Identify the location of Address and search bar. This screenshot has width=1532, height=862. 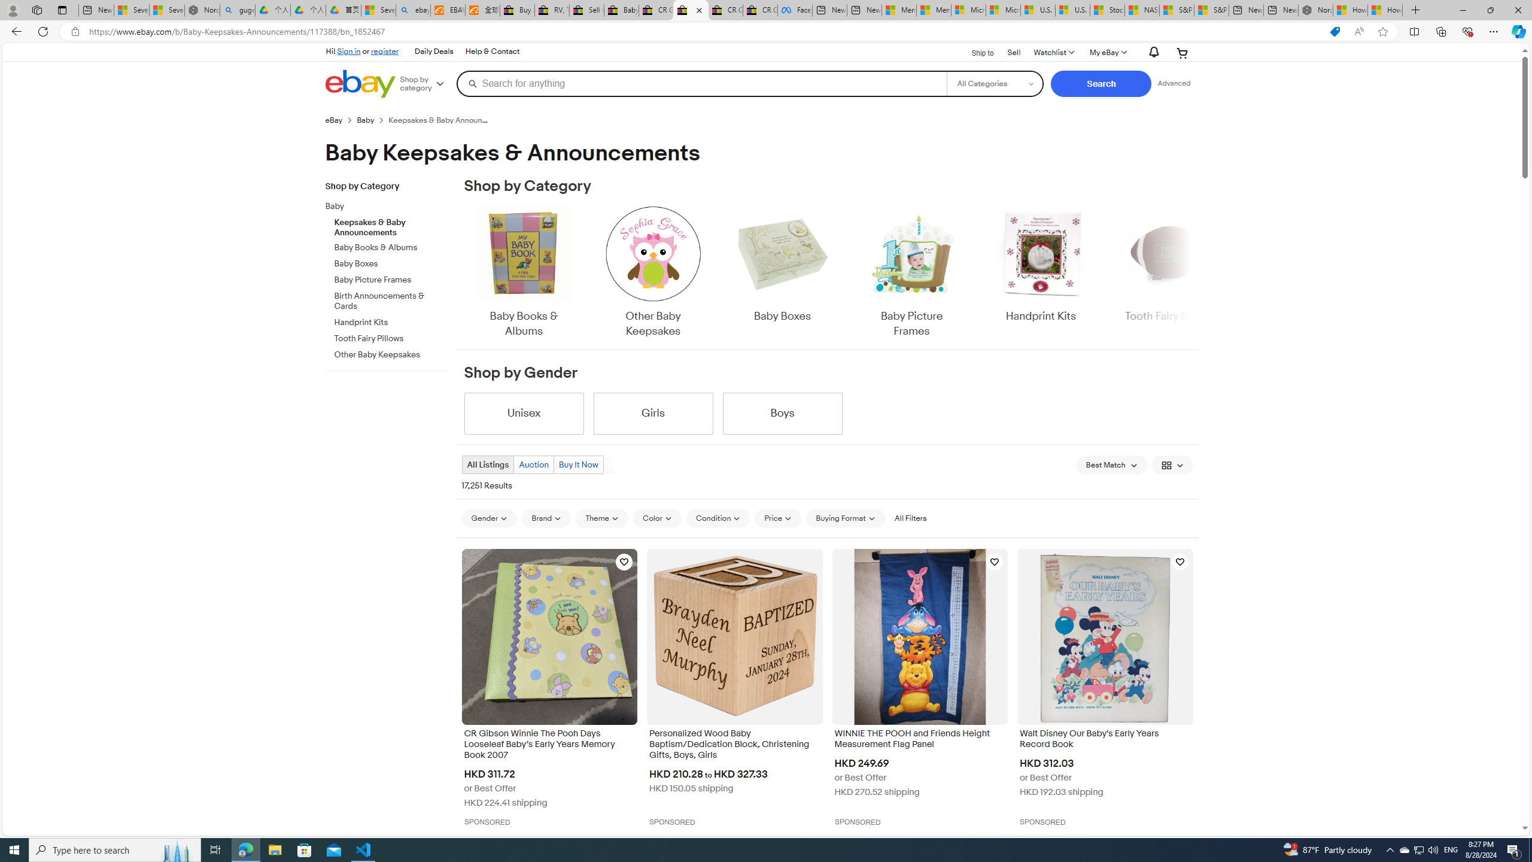
(704, 32).